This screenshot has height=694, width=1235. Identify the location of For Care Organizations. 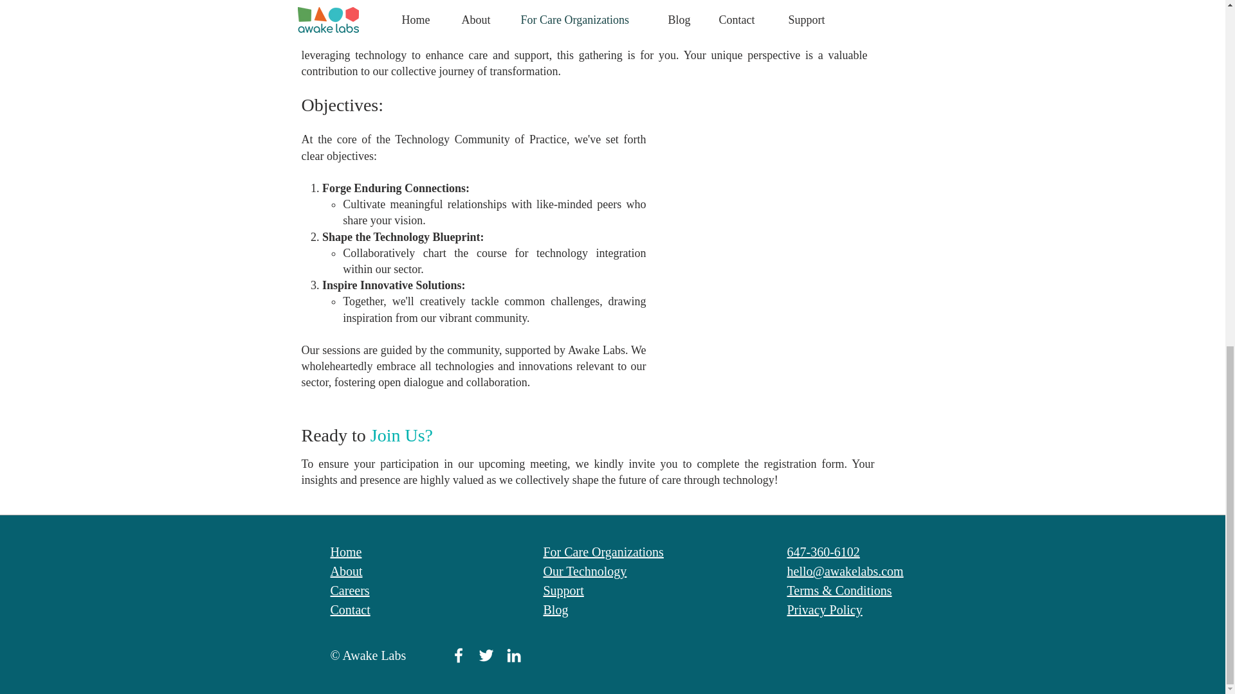
(603, 551).